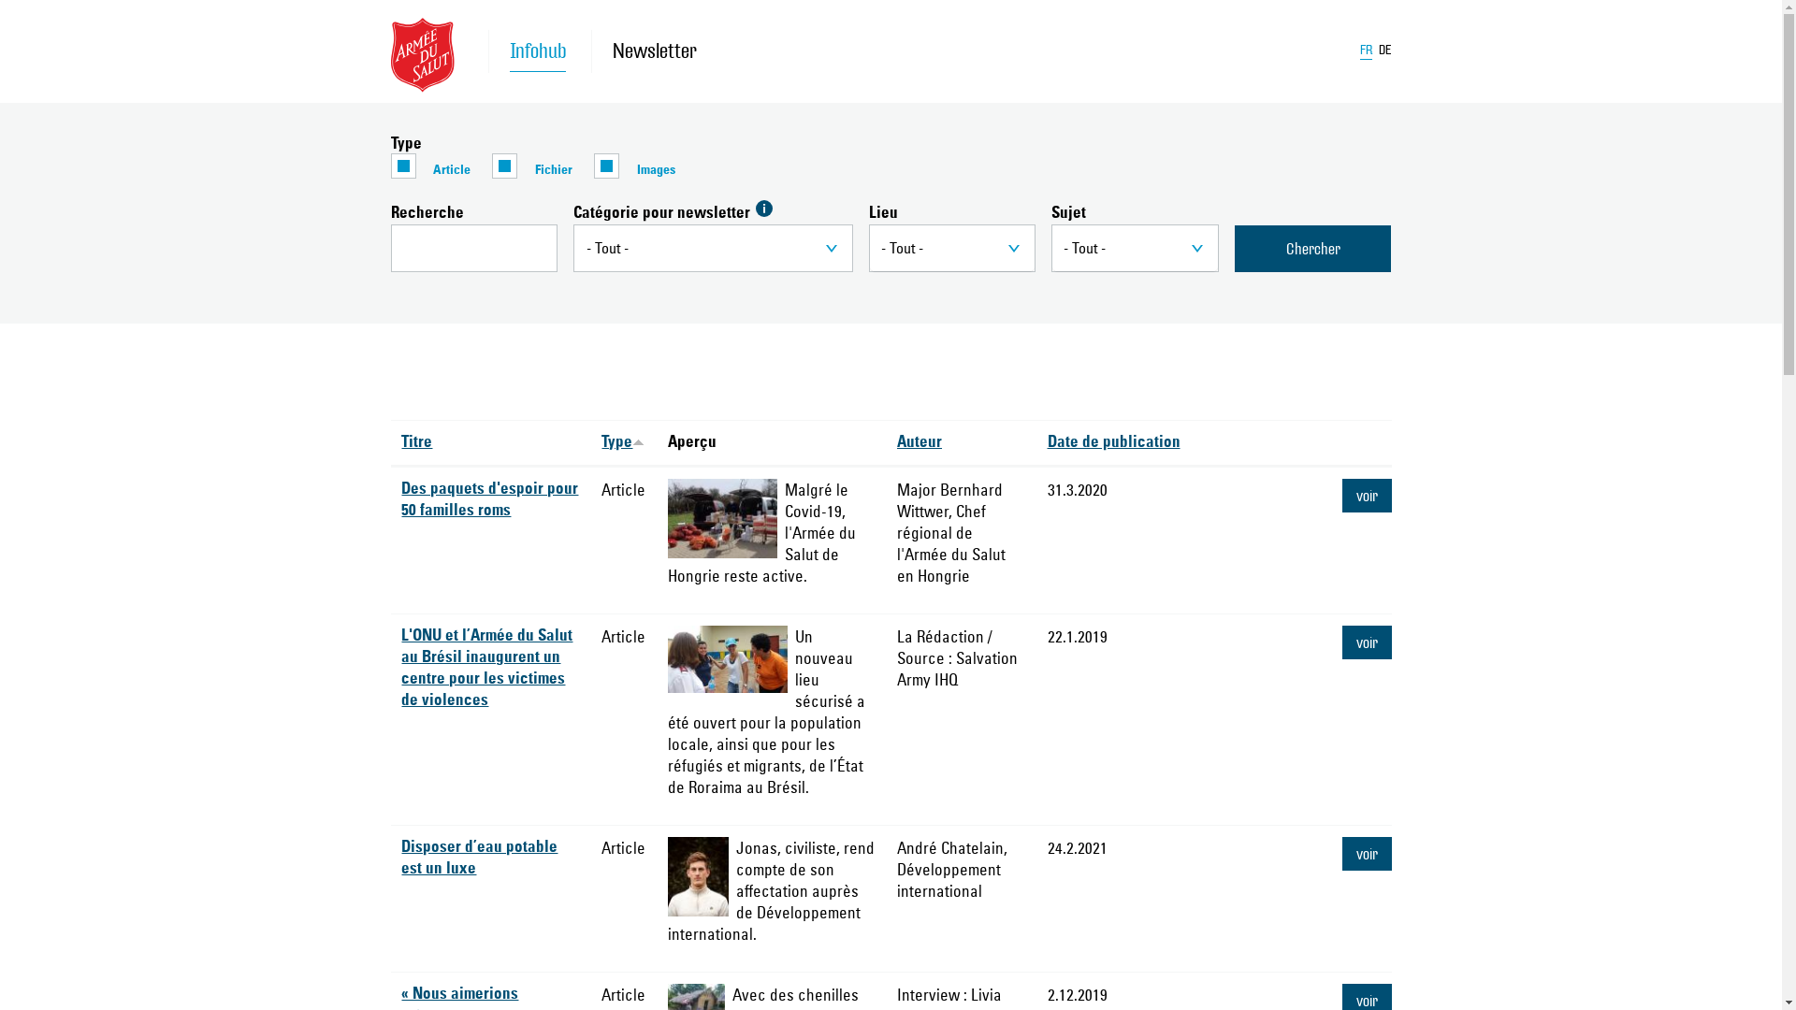  What do you see at coordinates (623, 443) in the screenshot?
I see `Type` at bounding box center [623, 443].